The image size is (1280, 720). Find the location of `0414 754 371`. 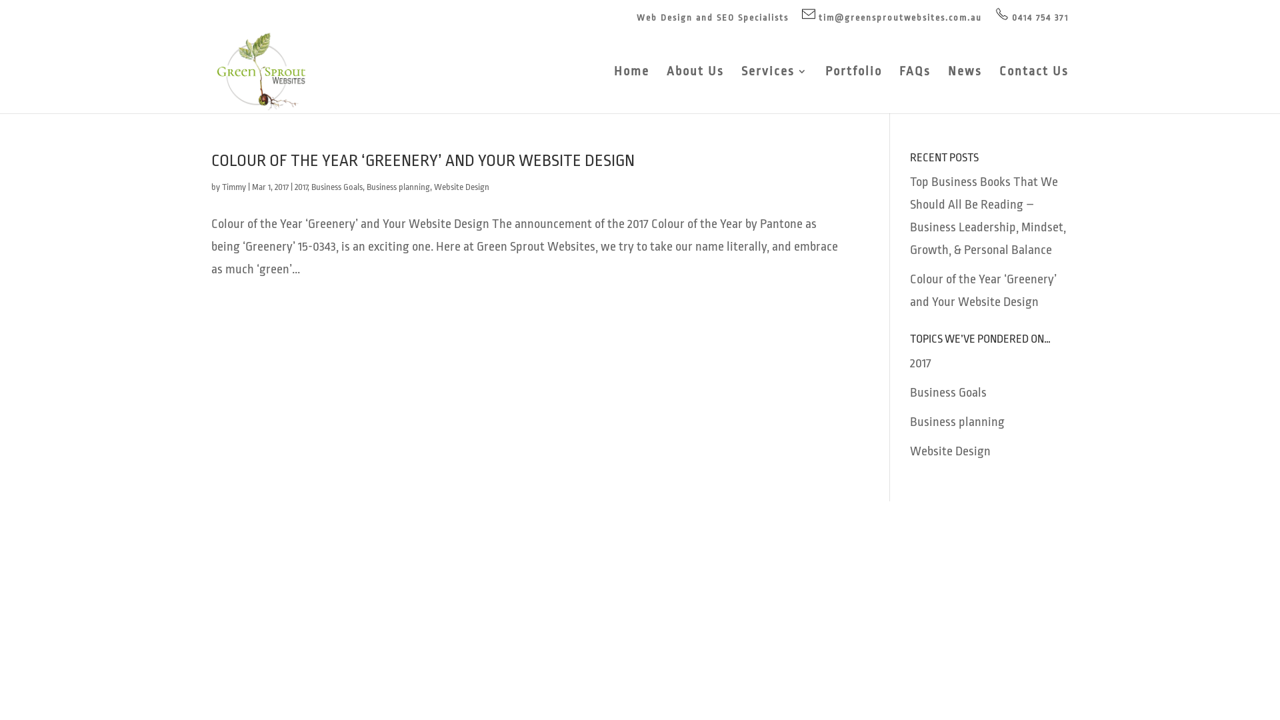

0414 754 371 is located at coordinates (1032, 18).